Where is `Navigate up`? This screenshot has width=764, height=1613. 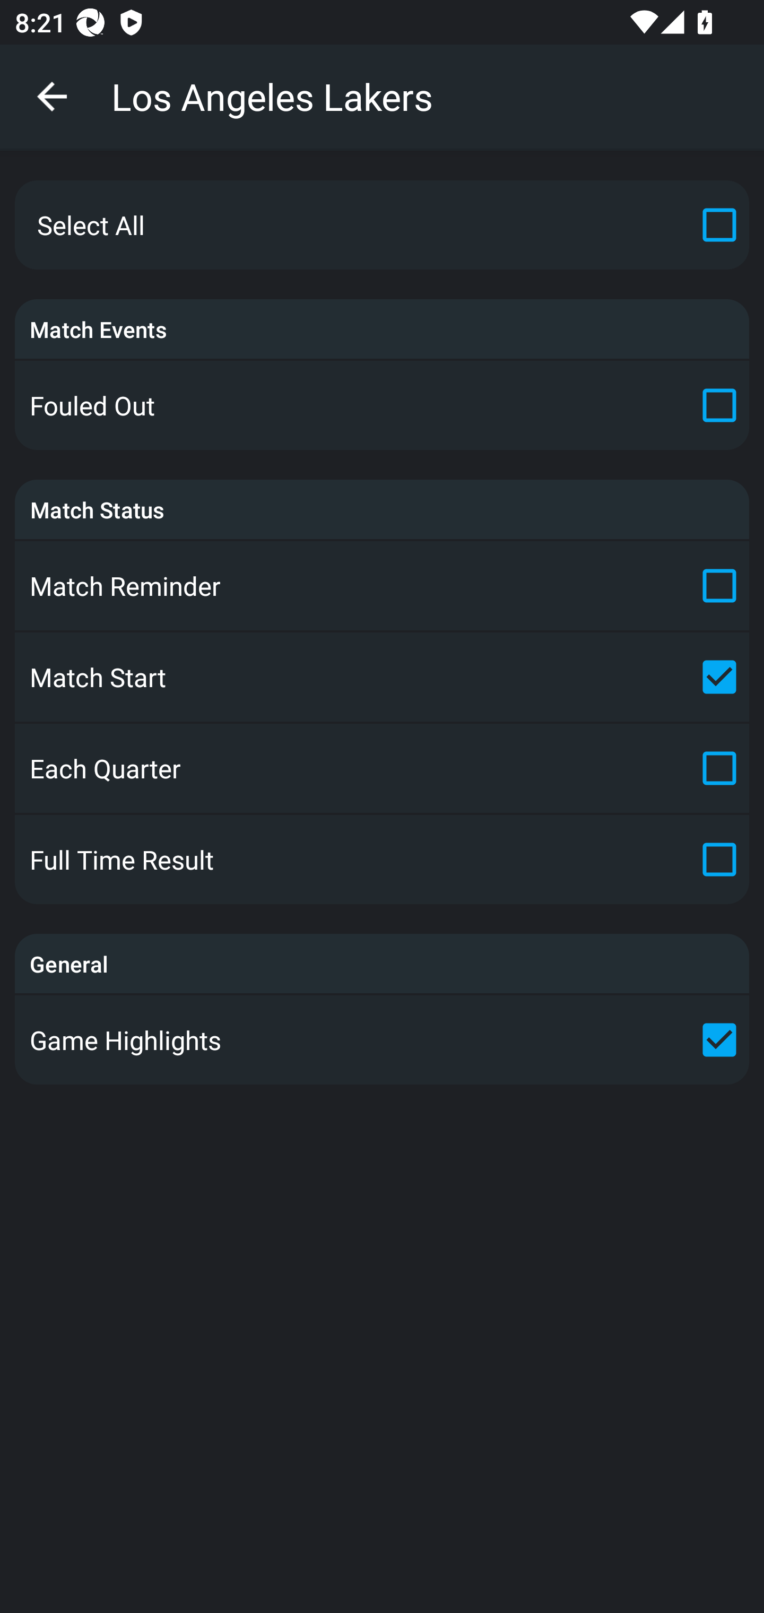
Navigate up is located at coordinates (52, 97).